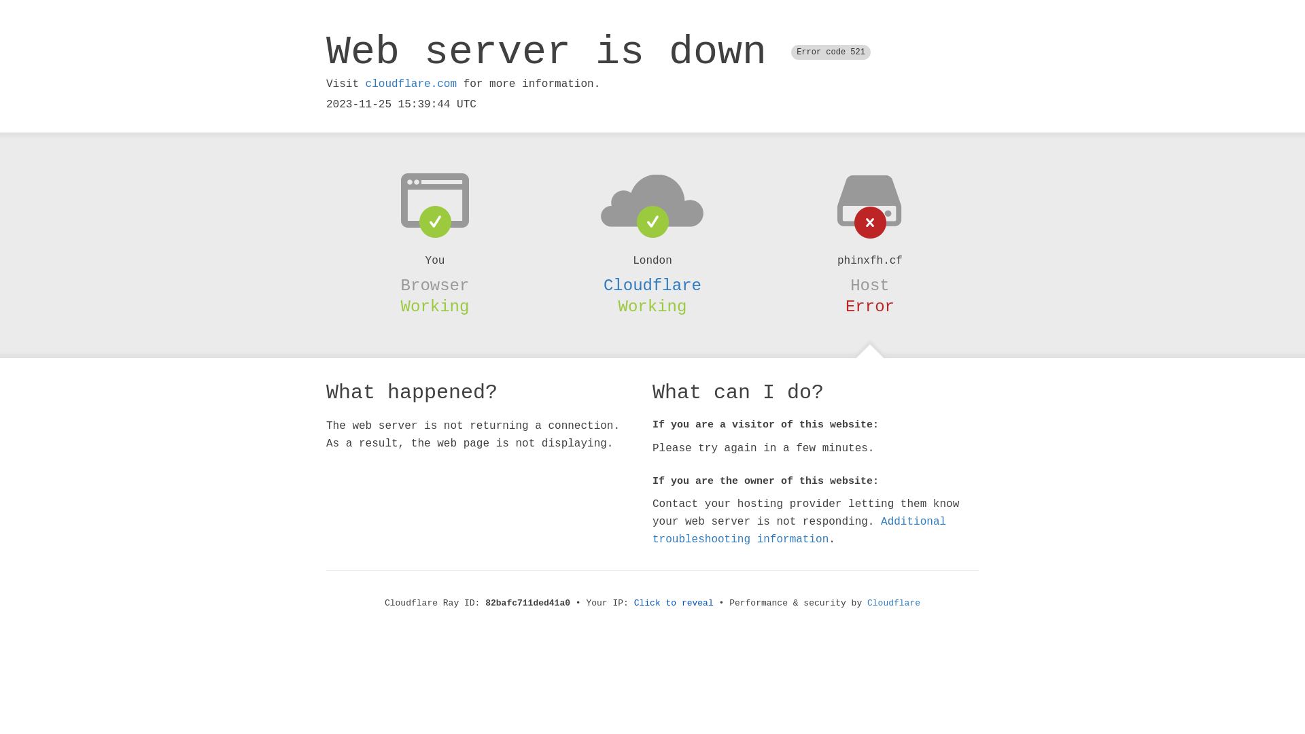 Image resolution: width=1305 pixels, height=734 pixels. Describe the element at coordinates (411, 84) in the screenshot. I see `cloudflare.com` at that location.